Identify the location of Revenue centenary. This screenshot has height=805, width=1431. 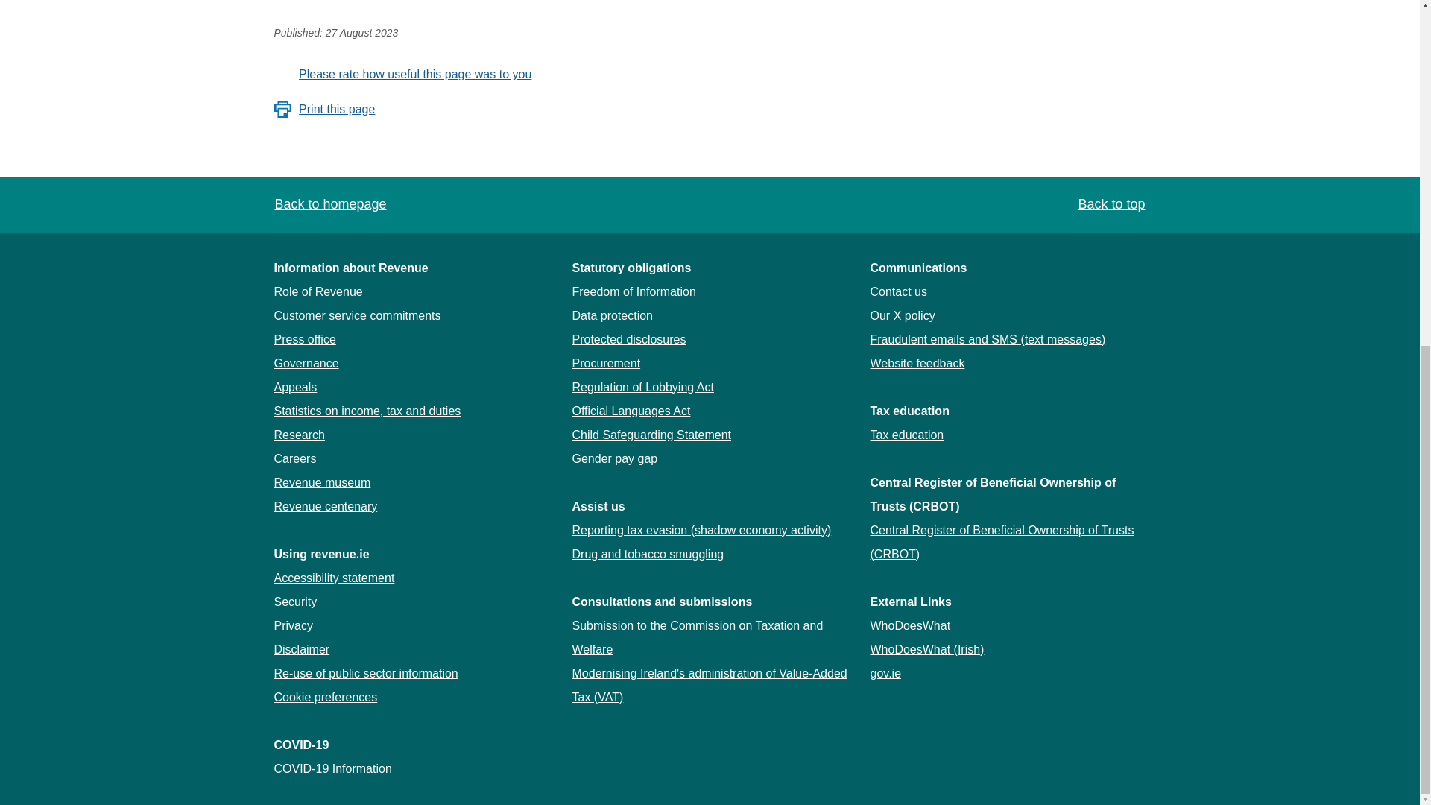
(326, 505).